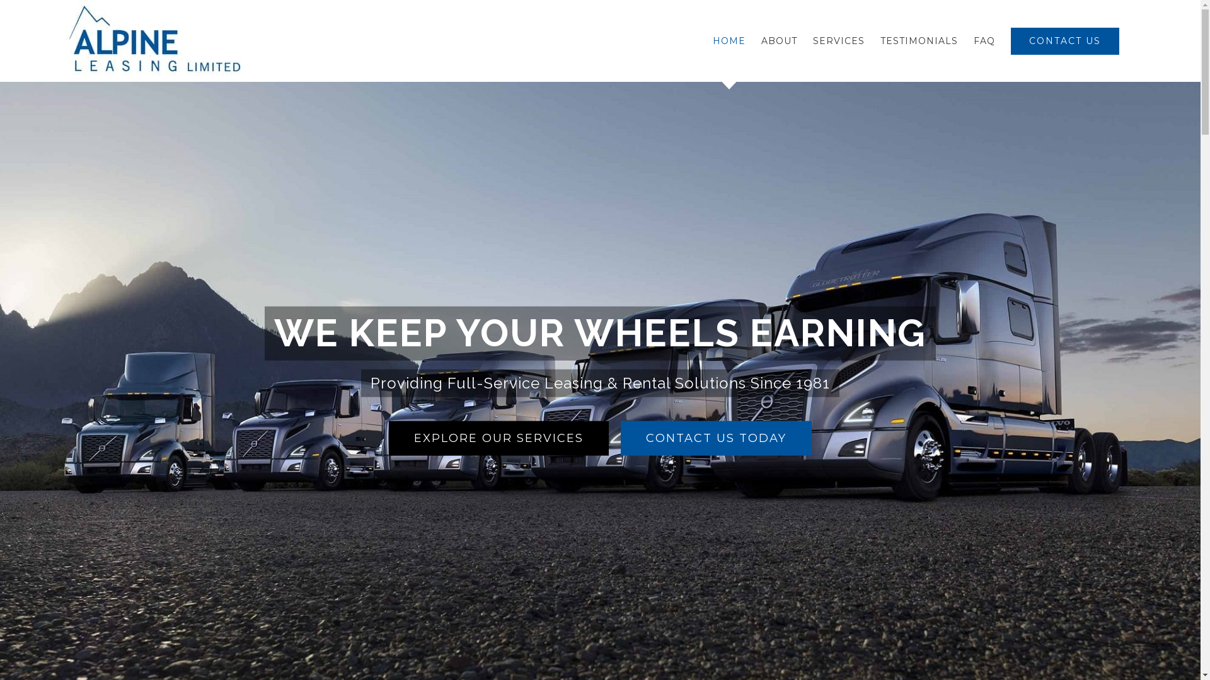 Image resolution: width=1210 pixels, height=680 pixels. I want to click on HOME, so click(729, 41).